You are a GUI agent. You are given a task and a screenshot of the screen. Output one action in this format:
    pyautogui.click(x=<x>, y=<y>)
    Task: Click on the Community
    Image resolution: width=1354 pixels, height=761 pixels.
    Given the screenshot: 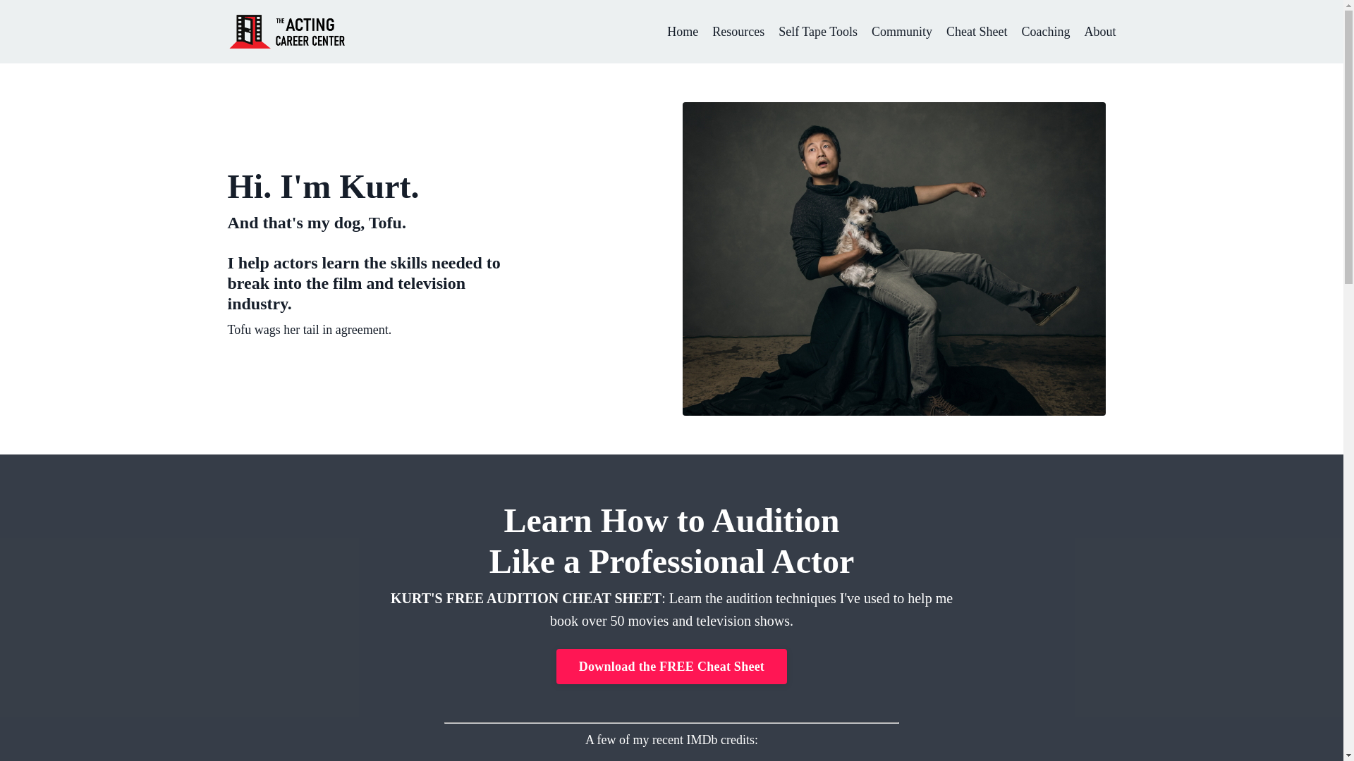 What is the action you would take?
    pyautogui.click(x=902, y=32)
    